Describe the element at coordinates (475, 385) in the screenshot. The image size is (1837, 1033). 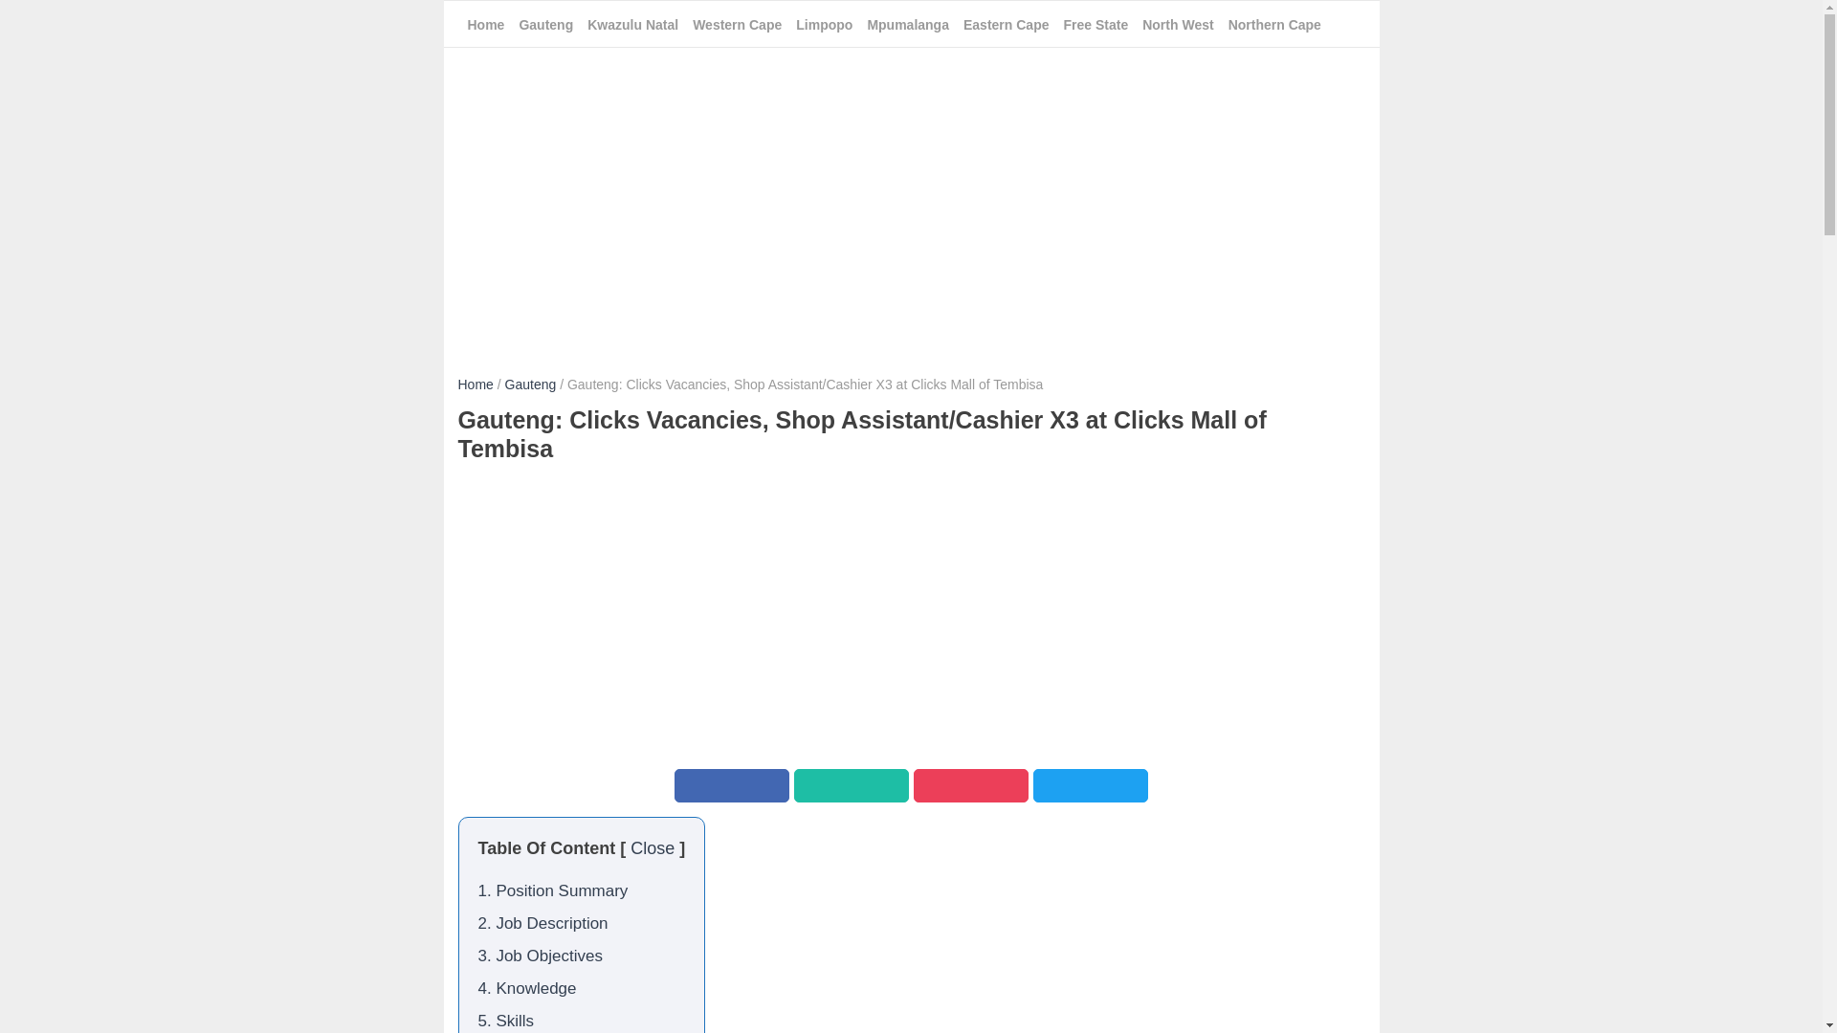
I see `Home` at that location.